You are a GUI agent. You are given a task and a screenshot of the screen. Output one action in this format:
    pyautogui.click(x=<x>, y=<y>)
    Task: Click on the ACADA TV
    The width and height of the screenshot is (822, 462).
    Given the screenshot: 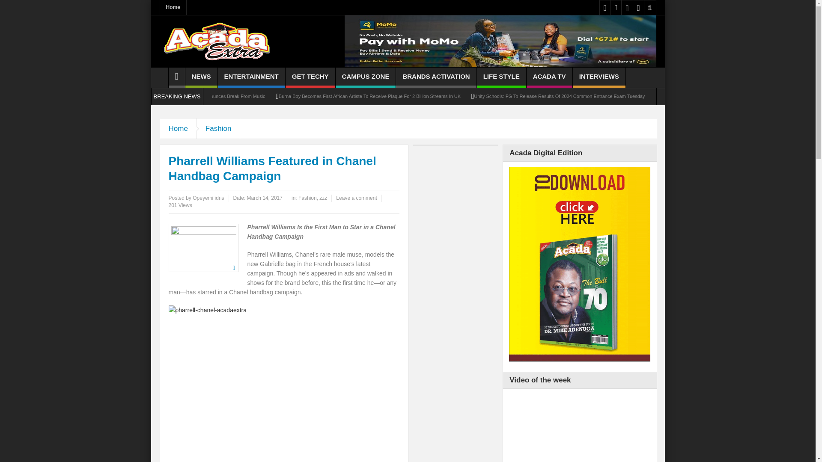 What is the action you would take?
    pyautogui.click(x=549, y=77)
    